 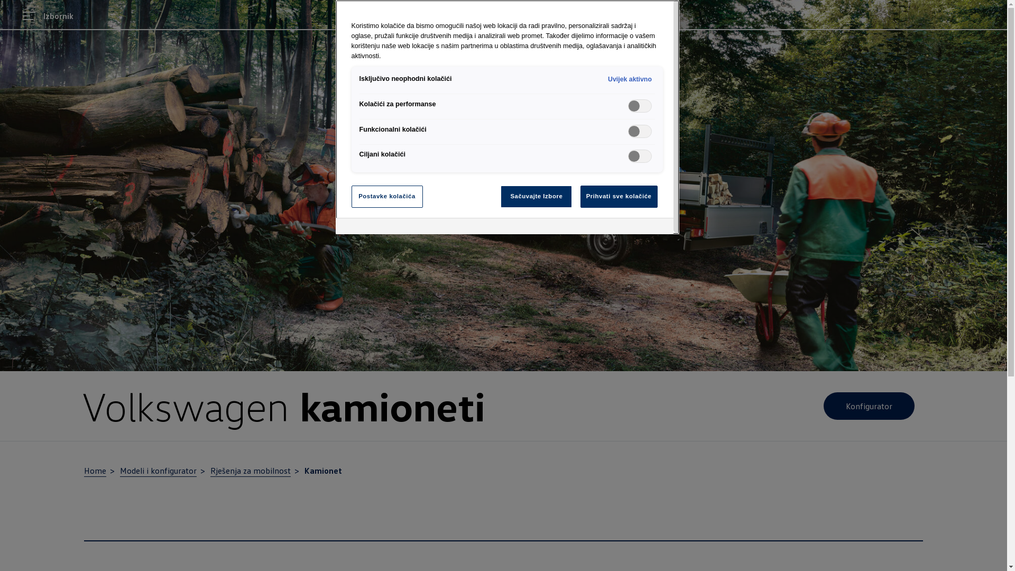 What do you see at coordinates (869, 406) in the screenshot?
I see `Konfigurator` at bounding box center [869, 406].